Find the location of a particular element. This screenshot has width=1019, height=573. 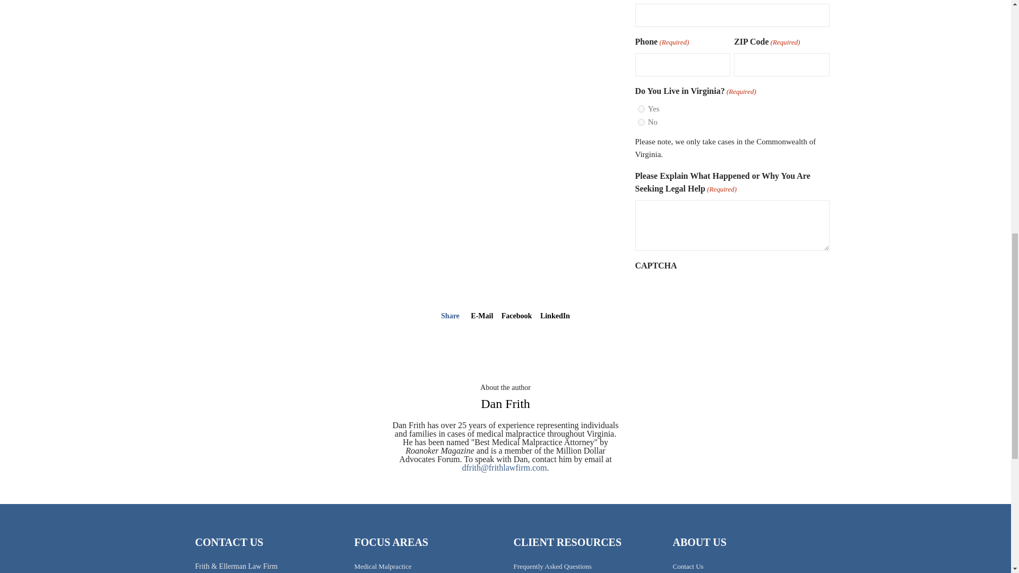

E-Mail is located at coordinates (482, 315).